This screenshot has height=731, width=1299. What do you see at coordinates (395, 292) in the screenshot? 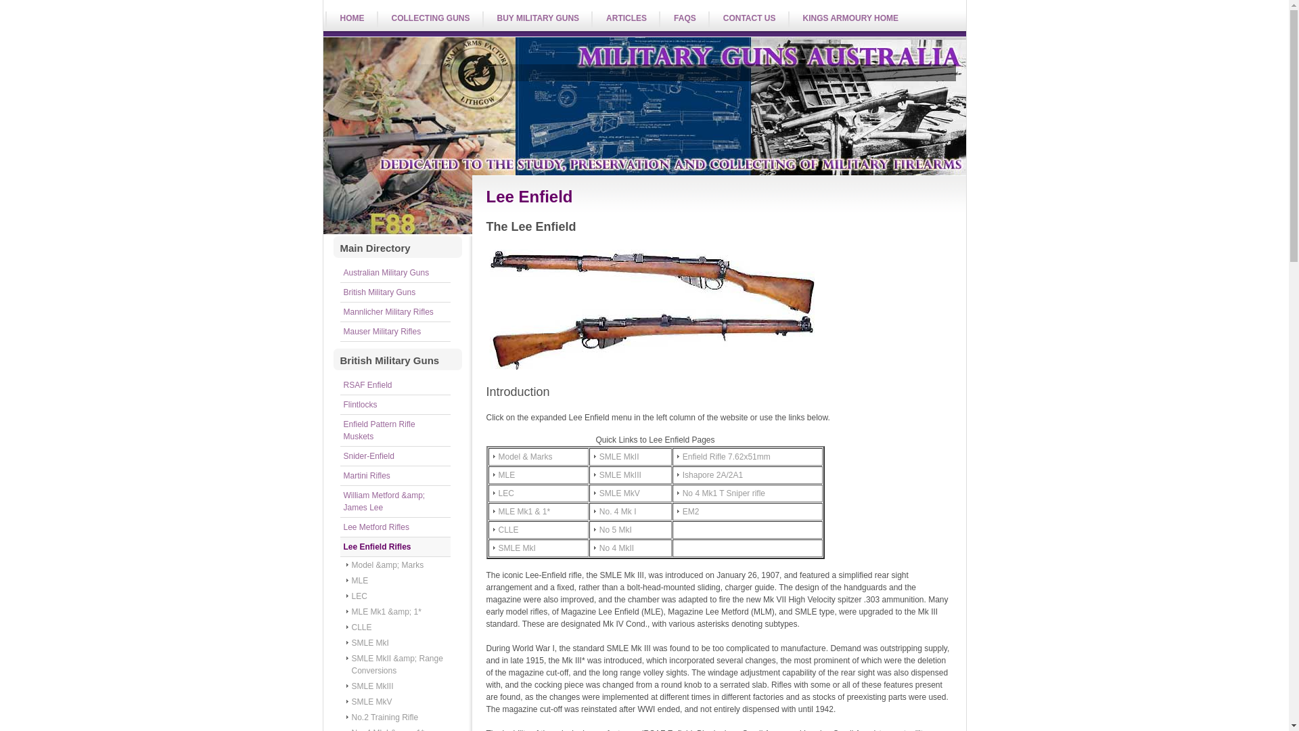
I see `British Military Guns` at bounding box center [395, 292].